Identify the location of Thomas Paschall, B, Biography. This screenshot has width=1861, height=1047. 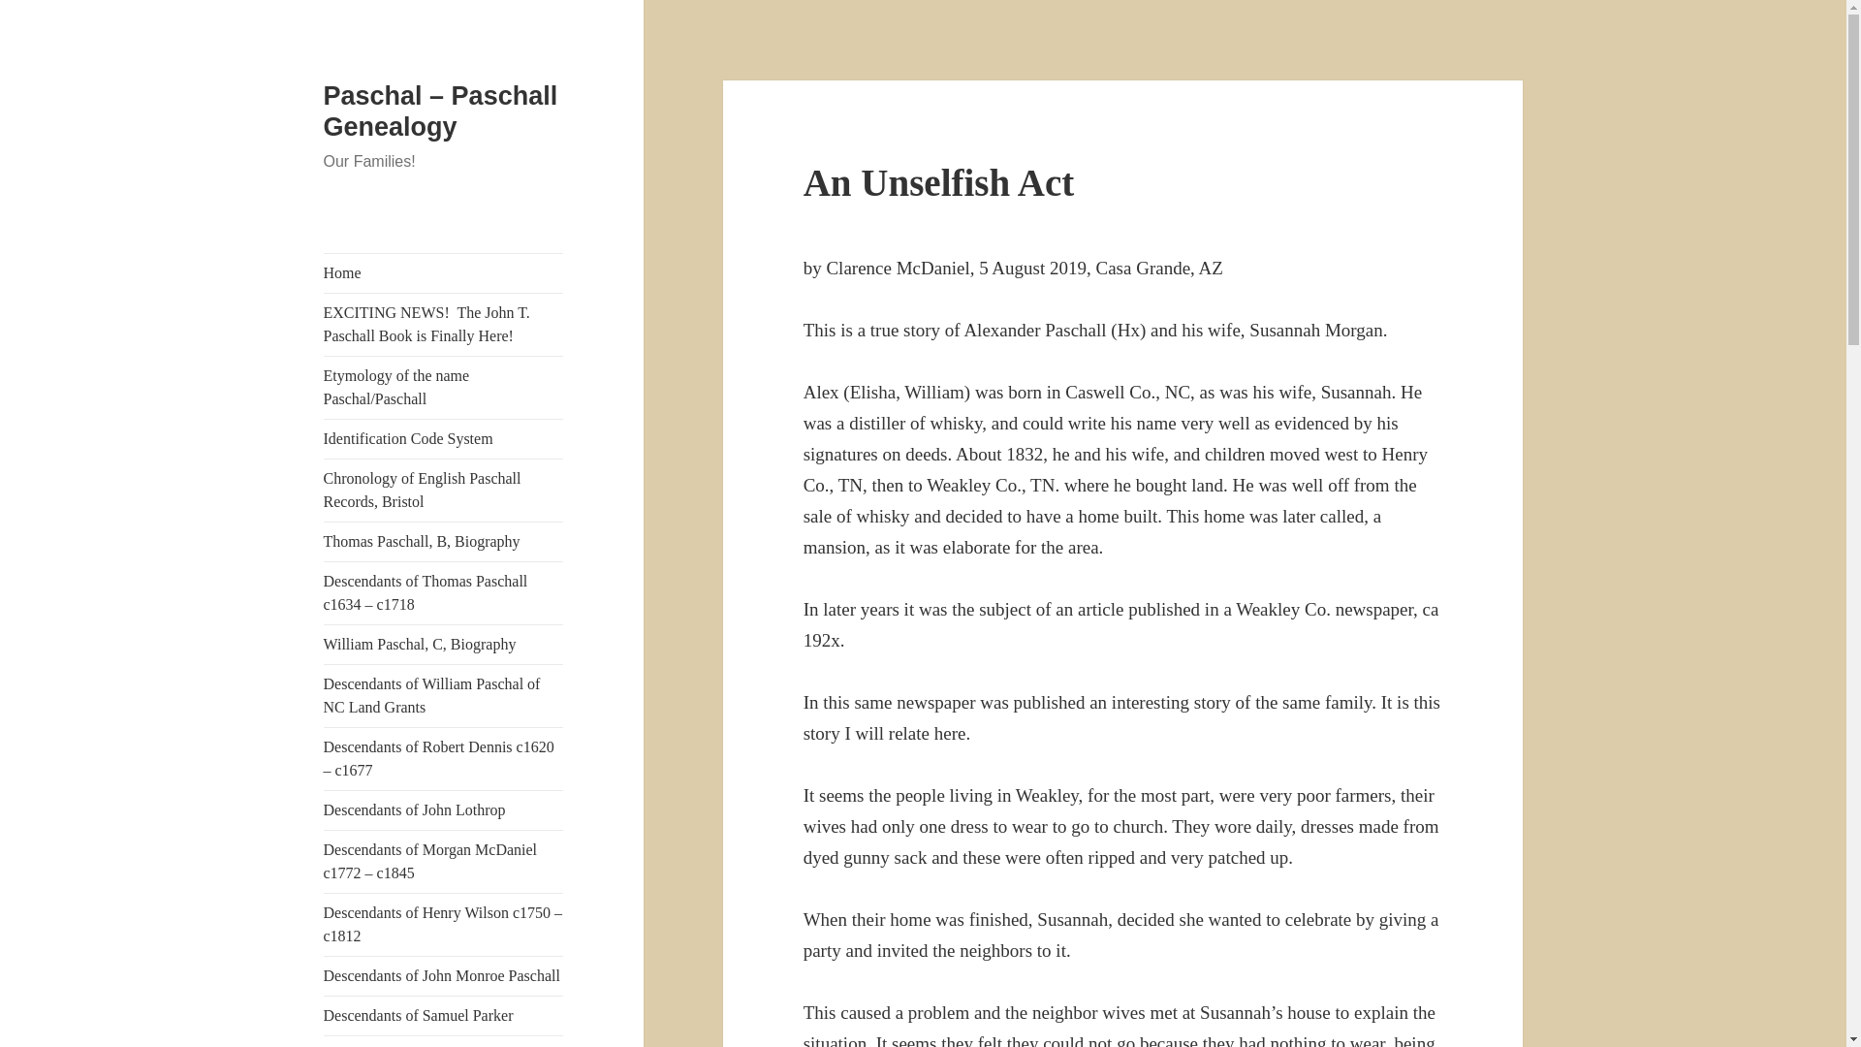
(444, 541).